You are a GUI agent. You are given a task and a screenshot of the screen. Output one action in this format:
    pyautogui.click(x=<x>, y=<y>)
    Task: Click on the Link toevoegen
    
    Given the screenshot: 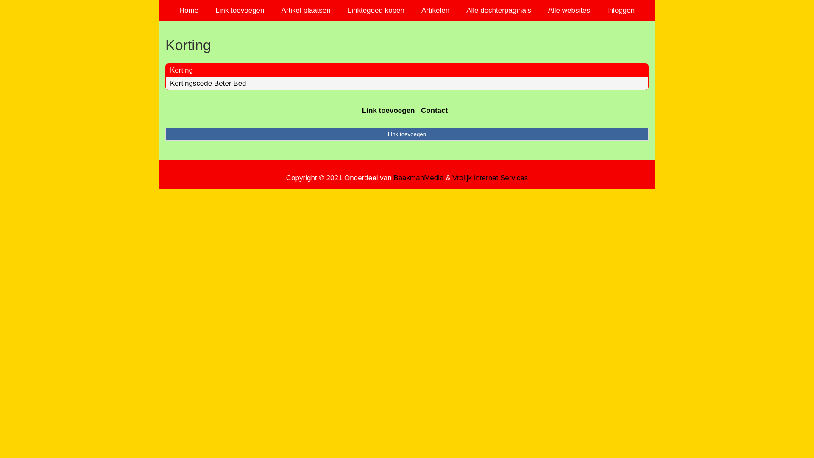 What is the action you would take?
    pyautogui.click(x=388, y=110)
    